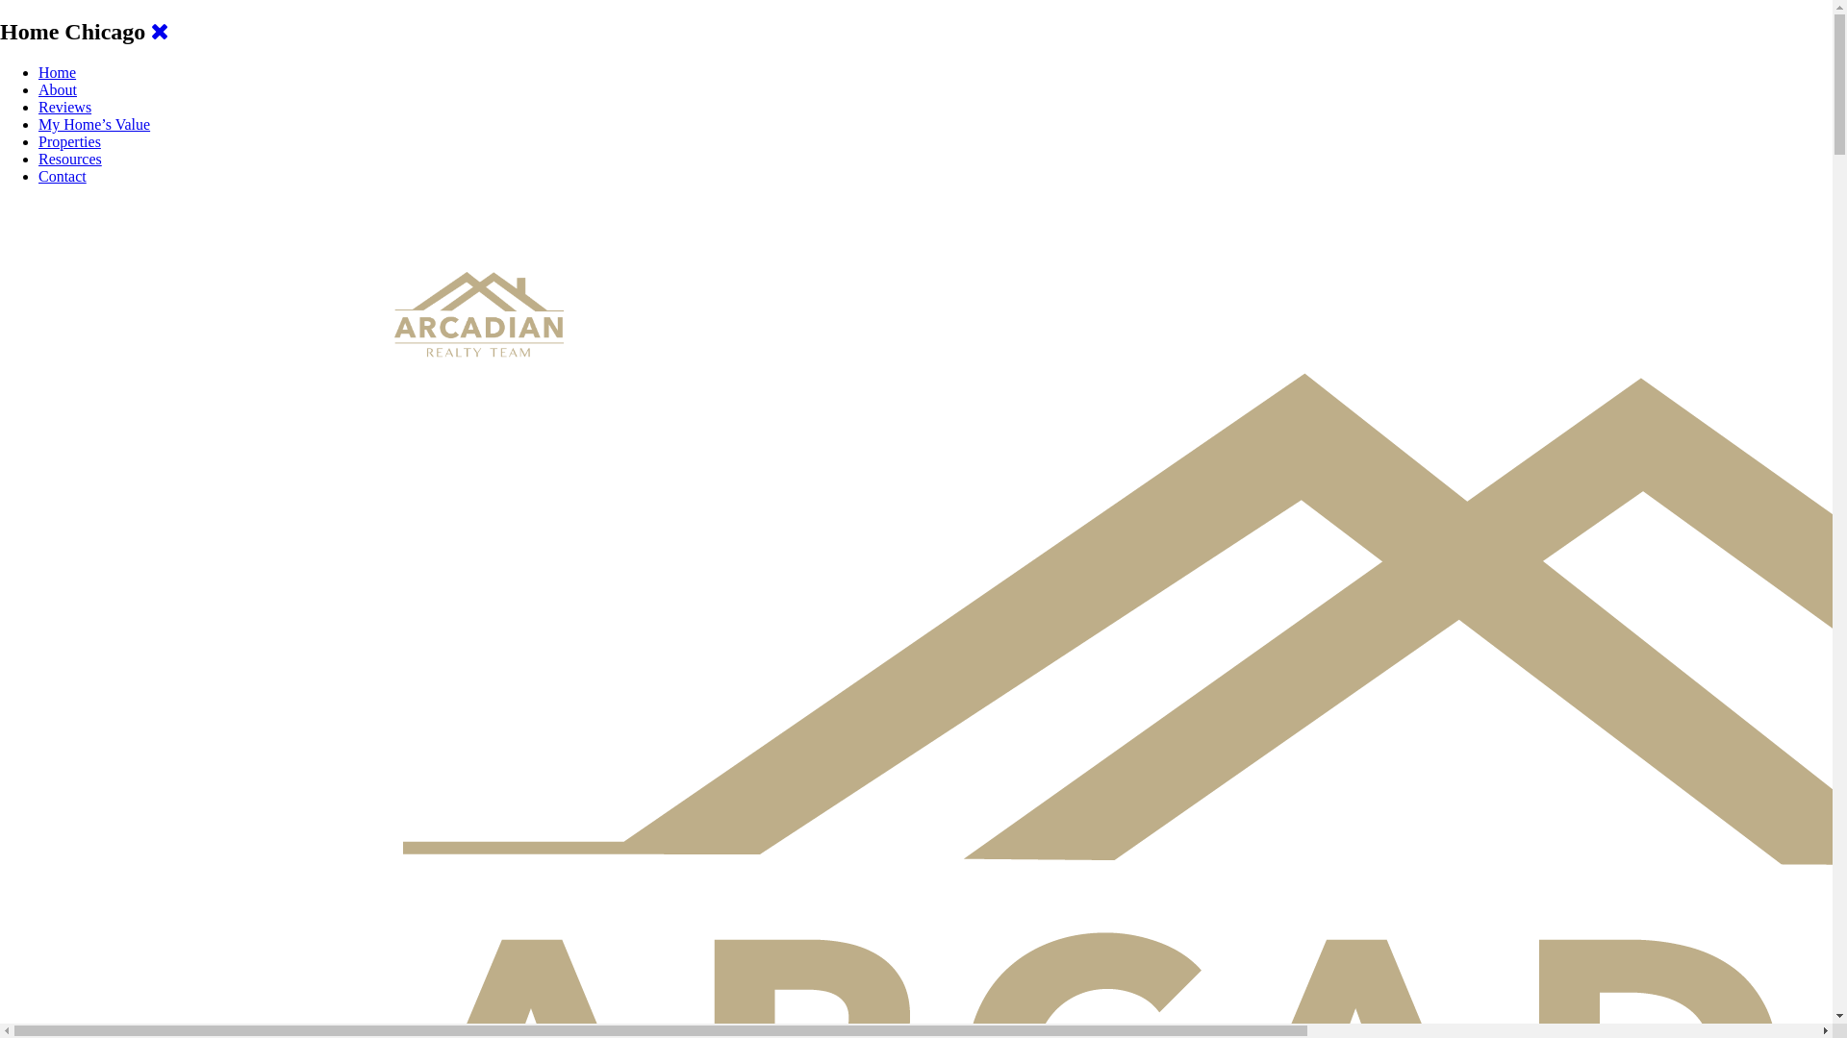 The width and height of the screenshot is (1847, 1038). Describe the element at coordinates (70, 160) in the screenshot. I see `Resources` at that location.